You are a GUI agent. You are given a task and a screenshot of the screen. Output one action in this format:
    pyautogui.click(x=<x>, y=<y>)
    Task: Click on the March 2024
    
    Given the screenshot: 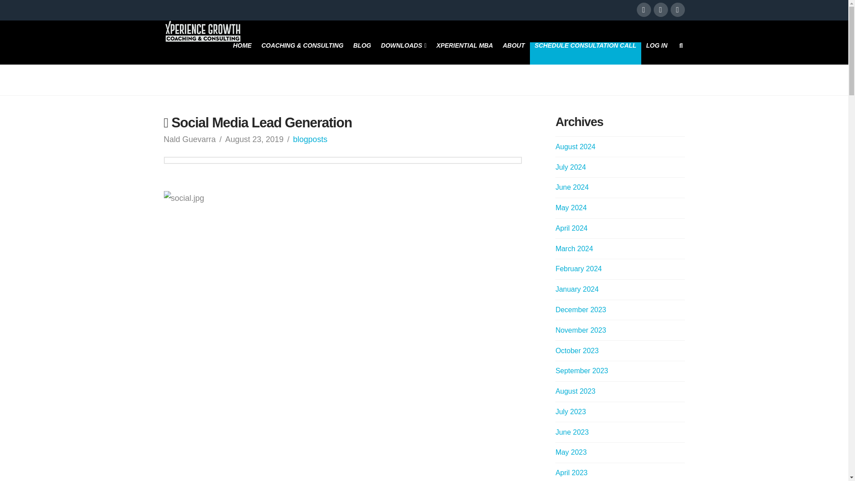 What is the action you would take?
    pyautogui.click(x=574, y=249)
    